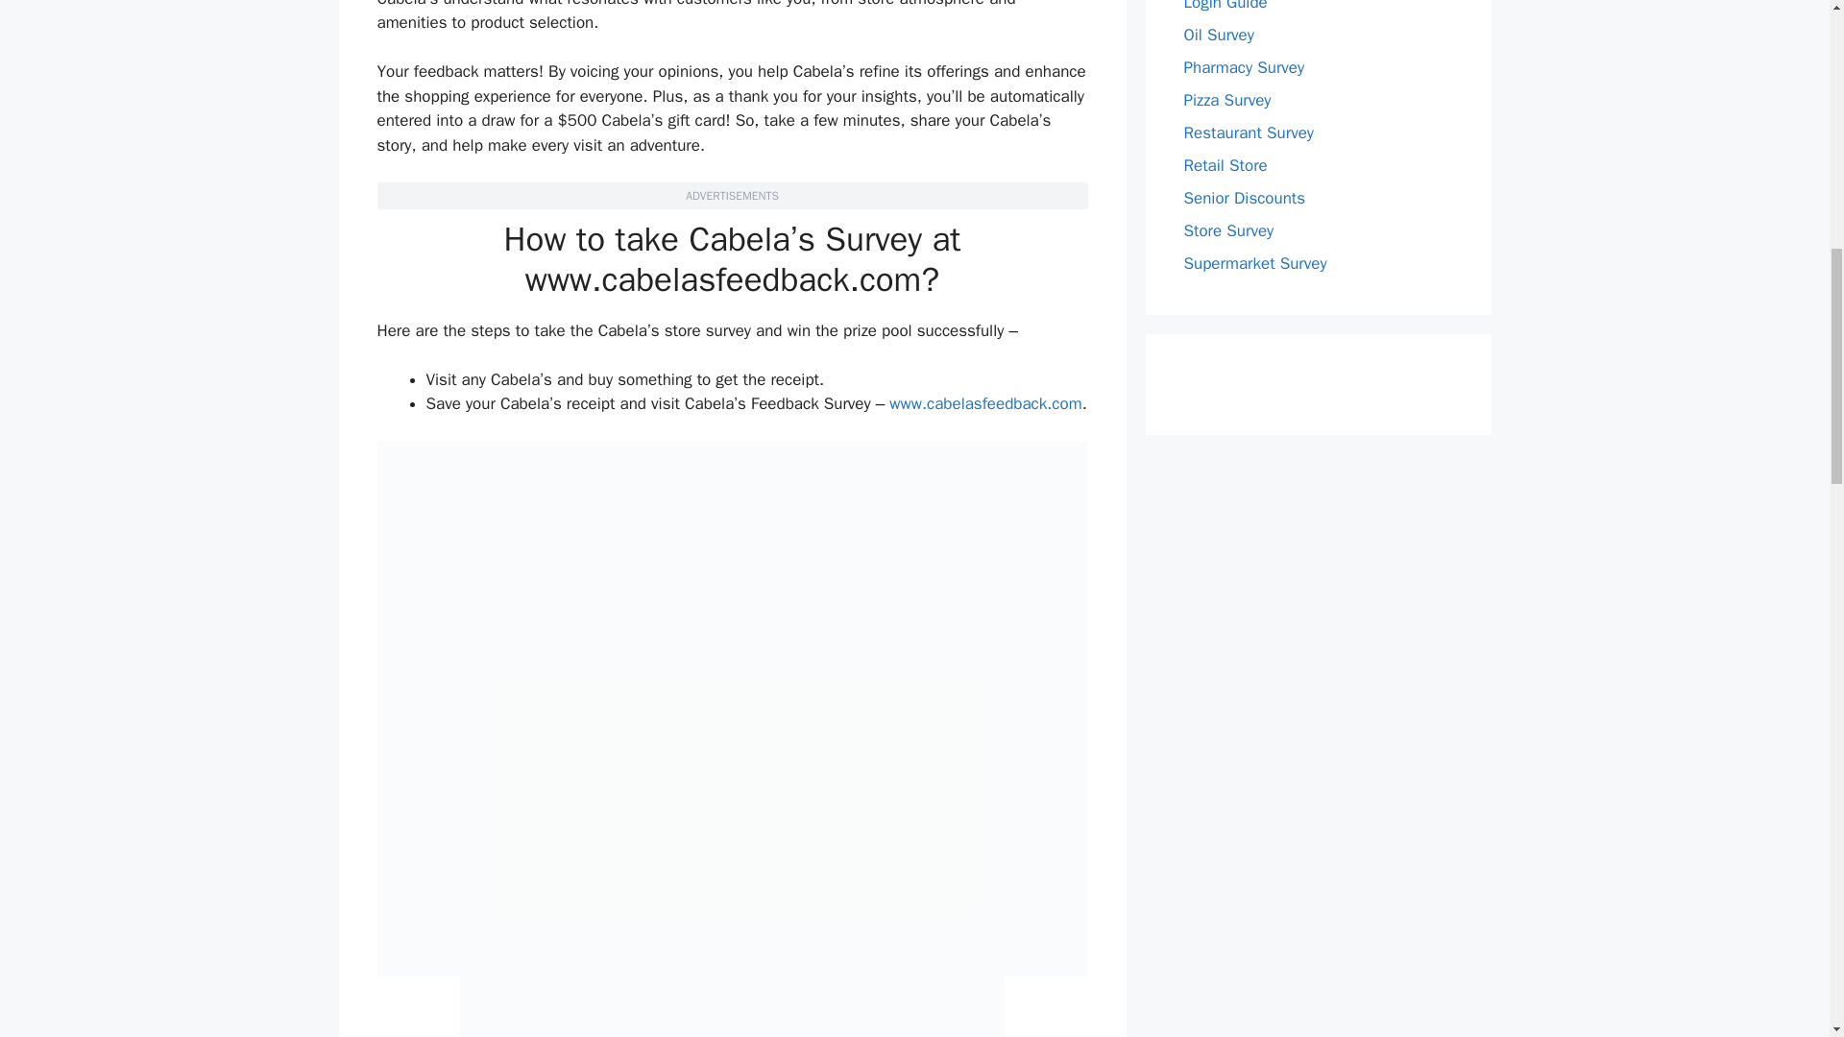  What do you see at coordinates (984, 403) in the screenshot?
I see `www.cabelasfeedback.com` at bounding box center [984, 403].